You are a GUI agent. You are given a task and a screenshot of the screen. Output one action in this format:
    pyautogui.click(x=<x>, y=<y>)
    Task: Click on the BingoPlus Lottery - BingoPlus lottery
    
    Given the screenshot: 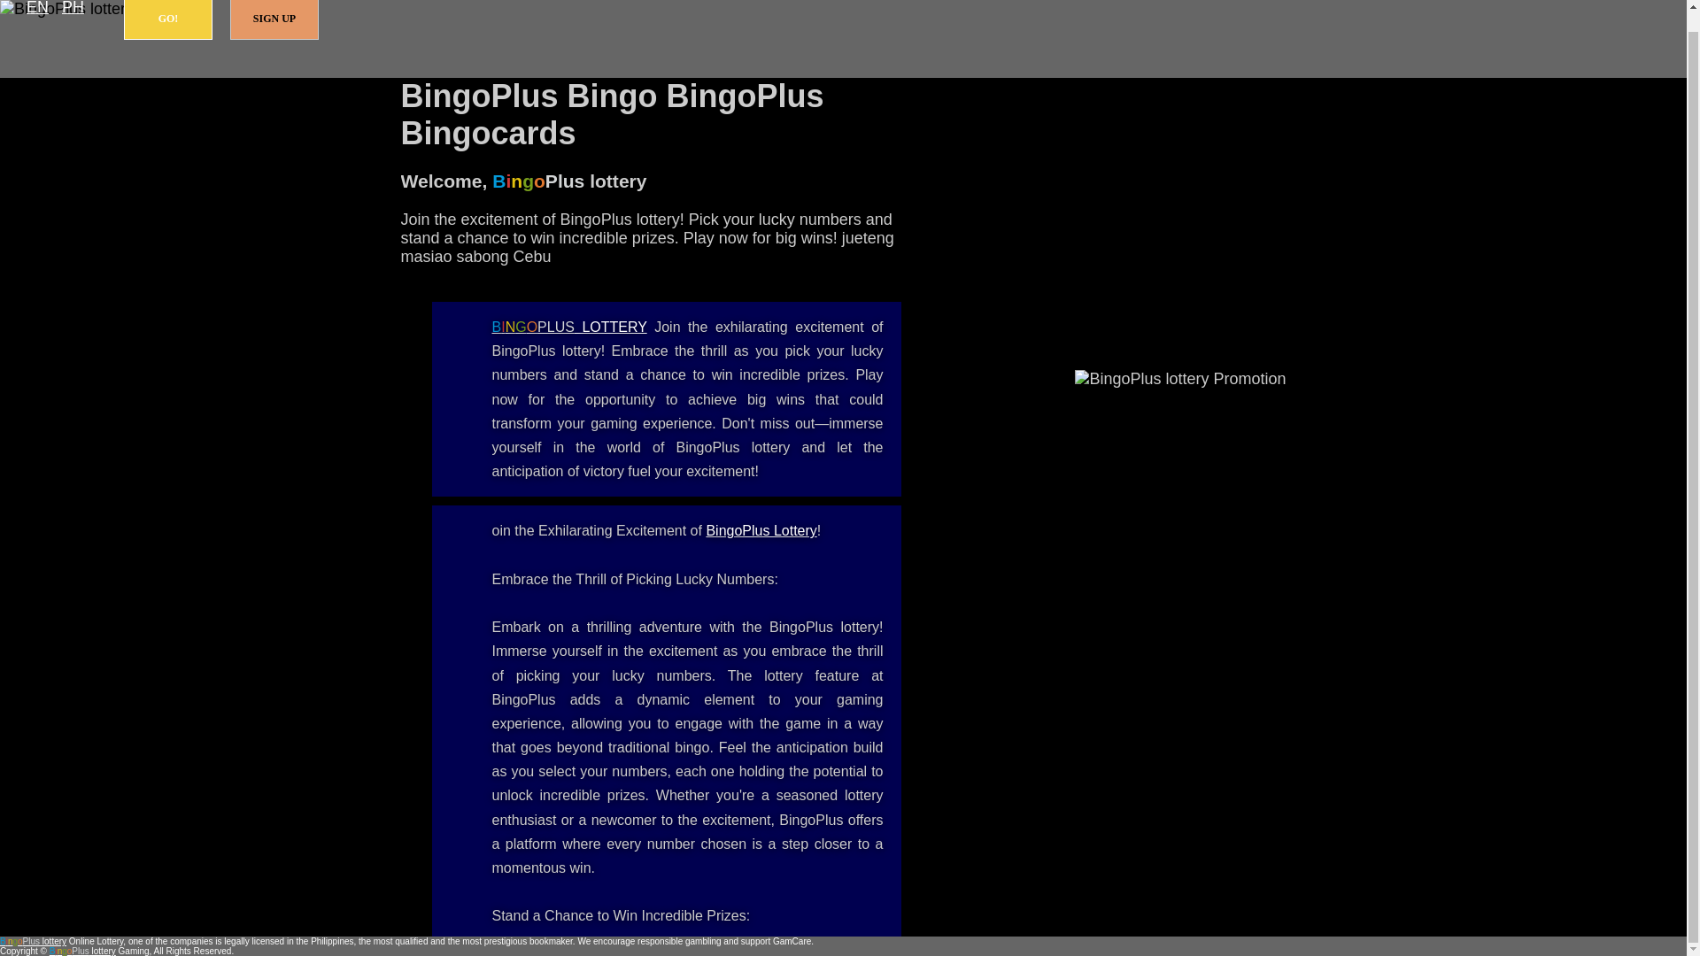 What is the action you would take?
    pyautogui.click(x=760, y=530)
    